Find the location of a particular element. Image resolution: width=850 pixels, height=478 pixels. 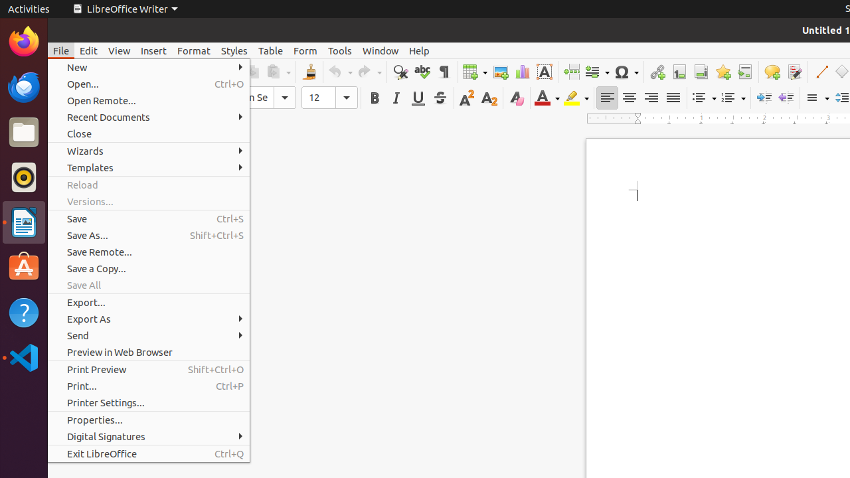

Redo is located at coordinates (369, 72).